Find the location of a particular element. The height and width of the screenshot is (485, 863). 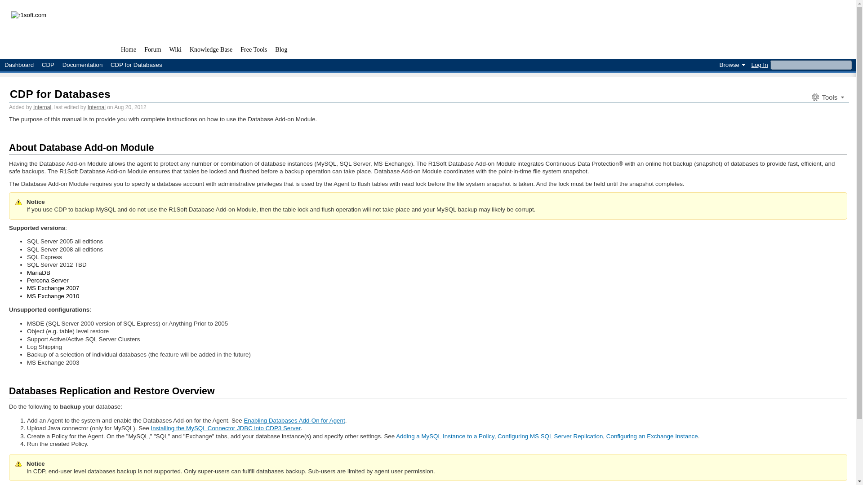

Internal is located at coordinates (42, 107).